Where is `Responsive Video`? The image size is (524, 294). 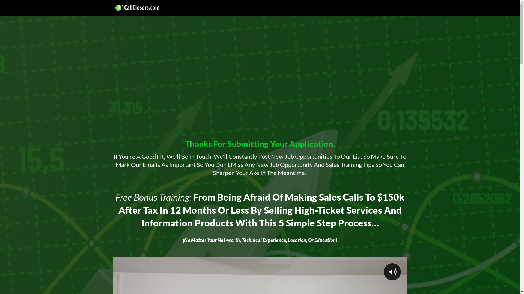 Responsive Video is located at coordinates (260, 80).